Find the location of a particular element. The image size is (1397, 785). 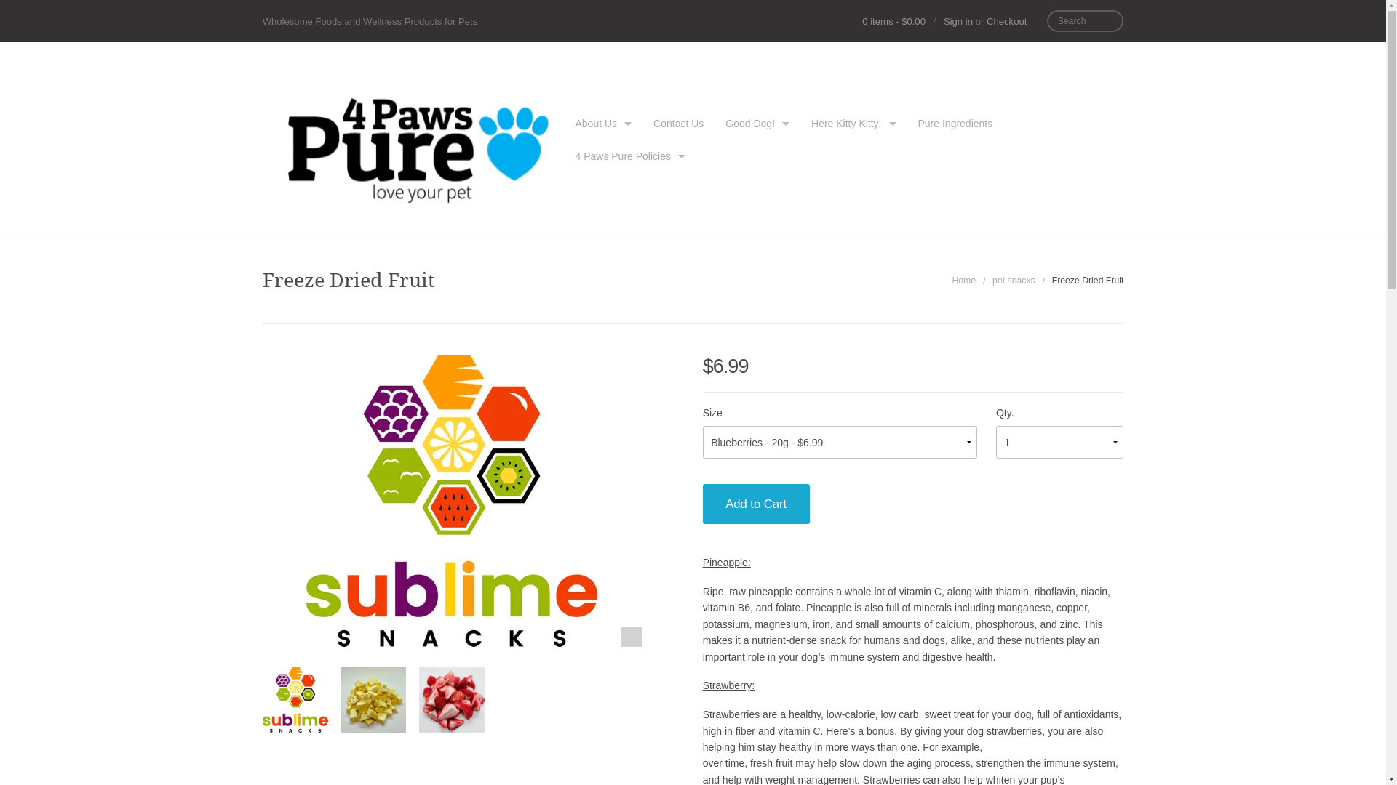

Freeze Dried Fruit is located at coordinates (295, 701).